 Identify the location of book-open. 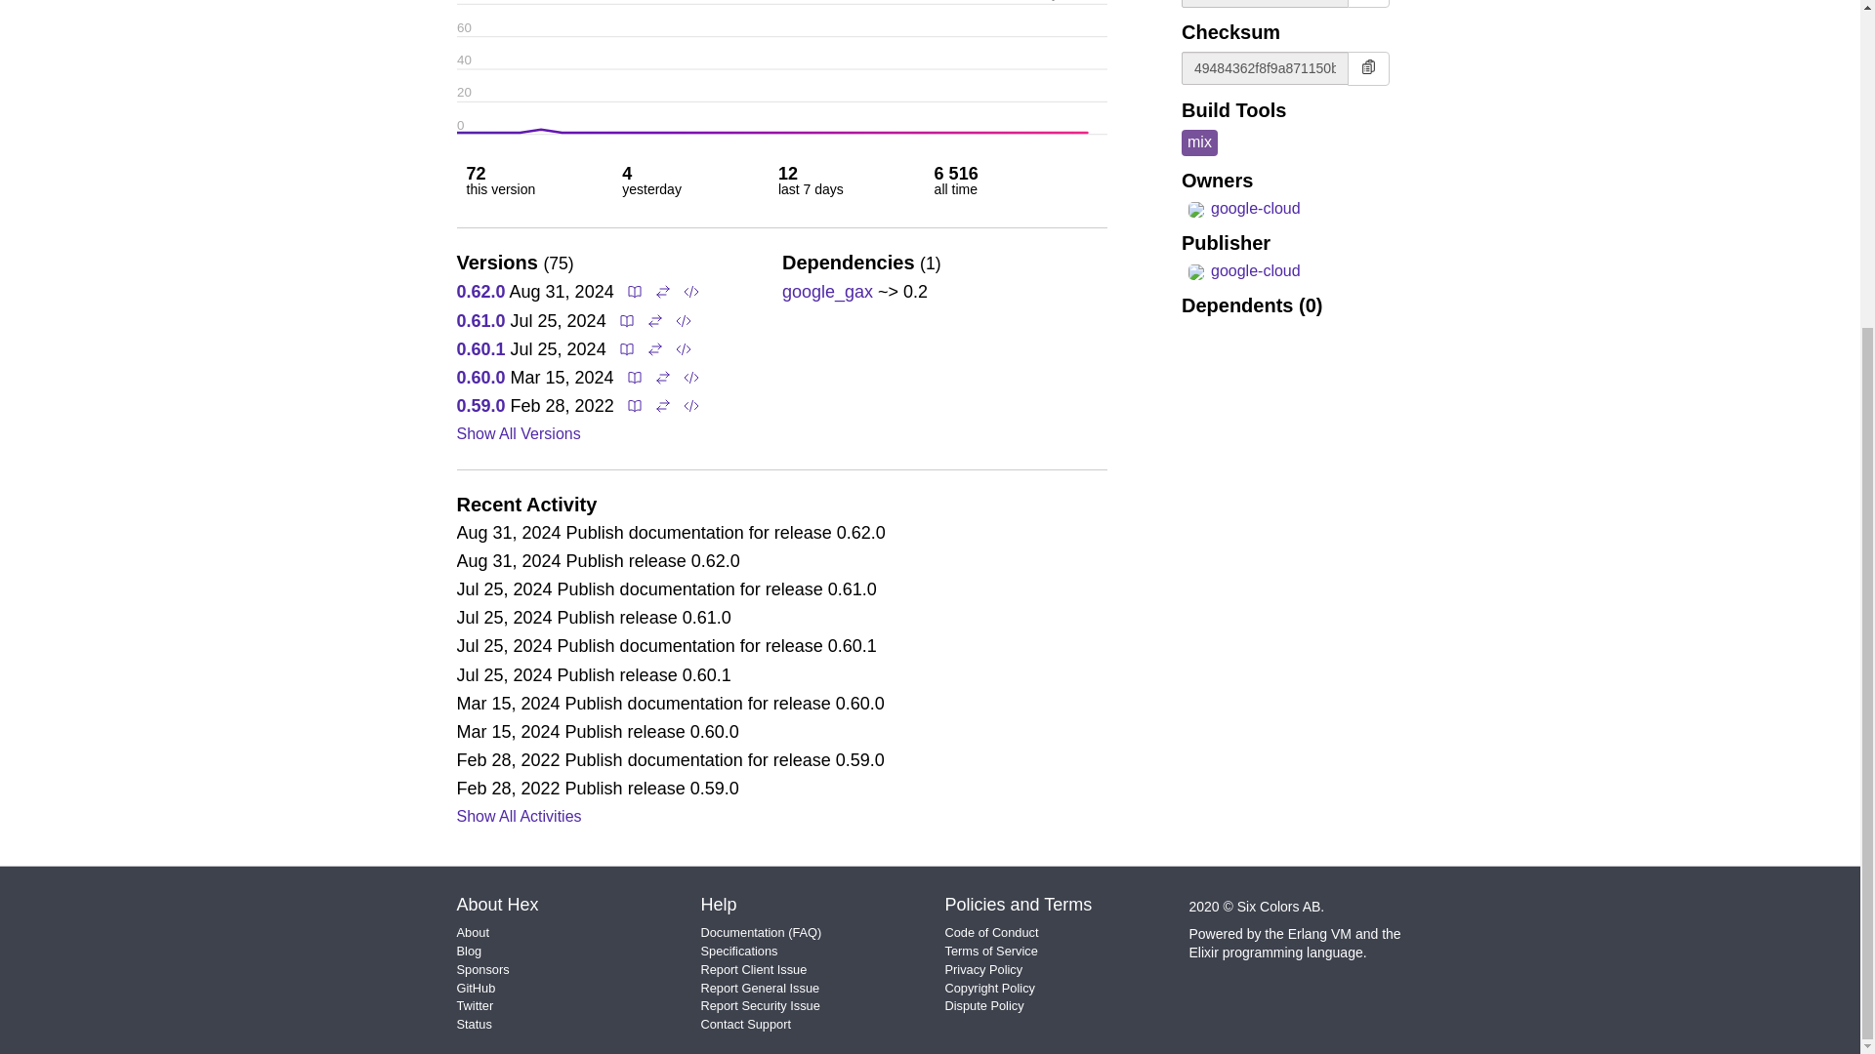
(635, 291).